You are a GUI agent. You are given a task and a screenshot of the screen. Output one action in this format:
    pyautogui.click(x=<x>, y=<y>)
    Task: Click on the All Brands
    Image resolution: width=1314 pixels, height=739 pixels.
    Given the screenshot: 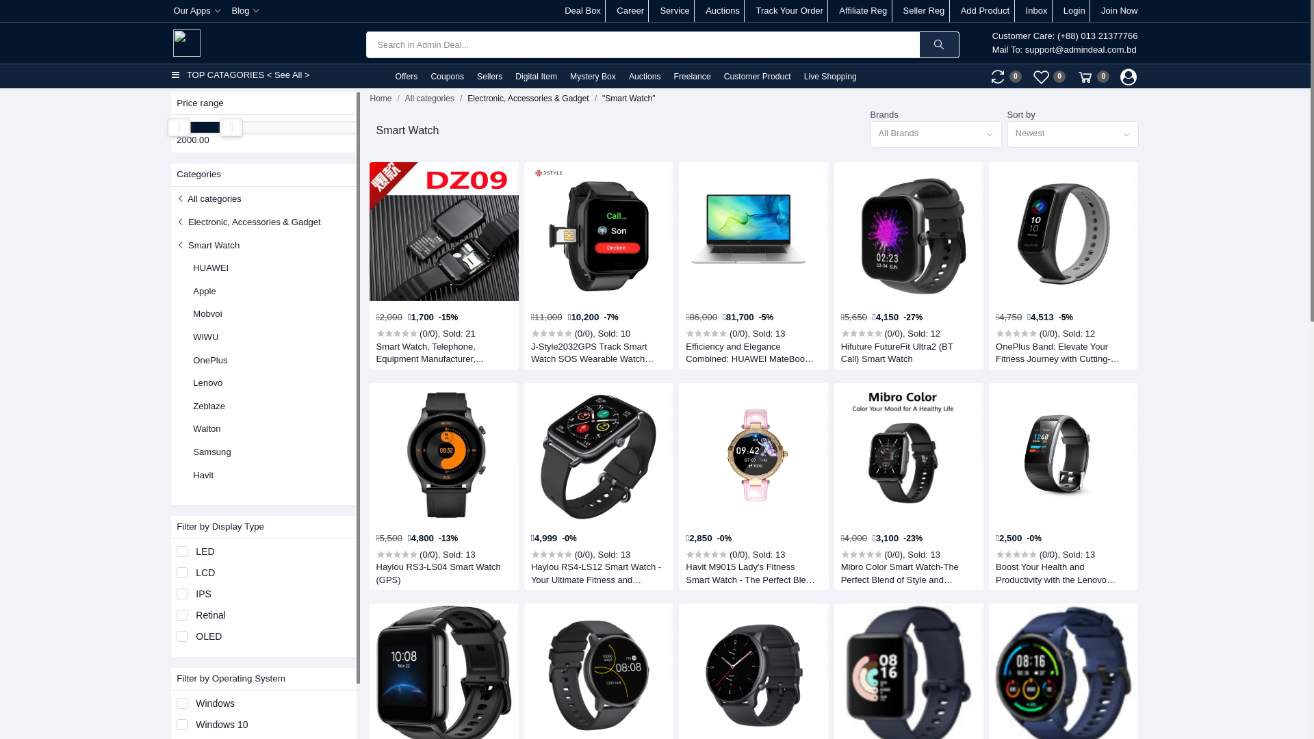 What is the action you would take?
    pyautogui.click(x=936, y=134)
    